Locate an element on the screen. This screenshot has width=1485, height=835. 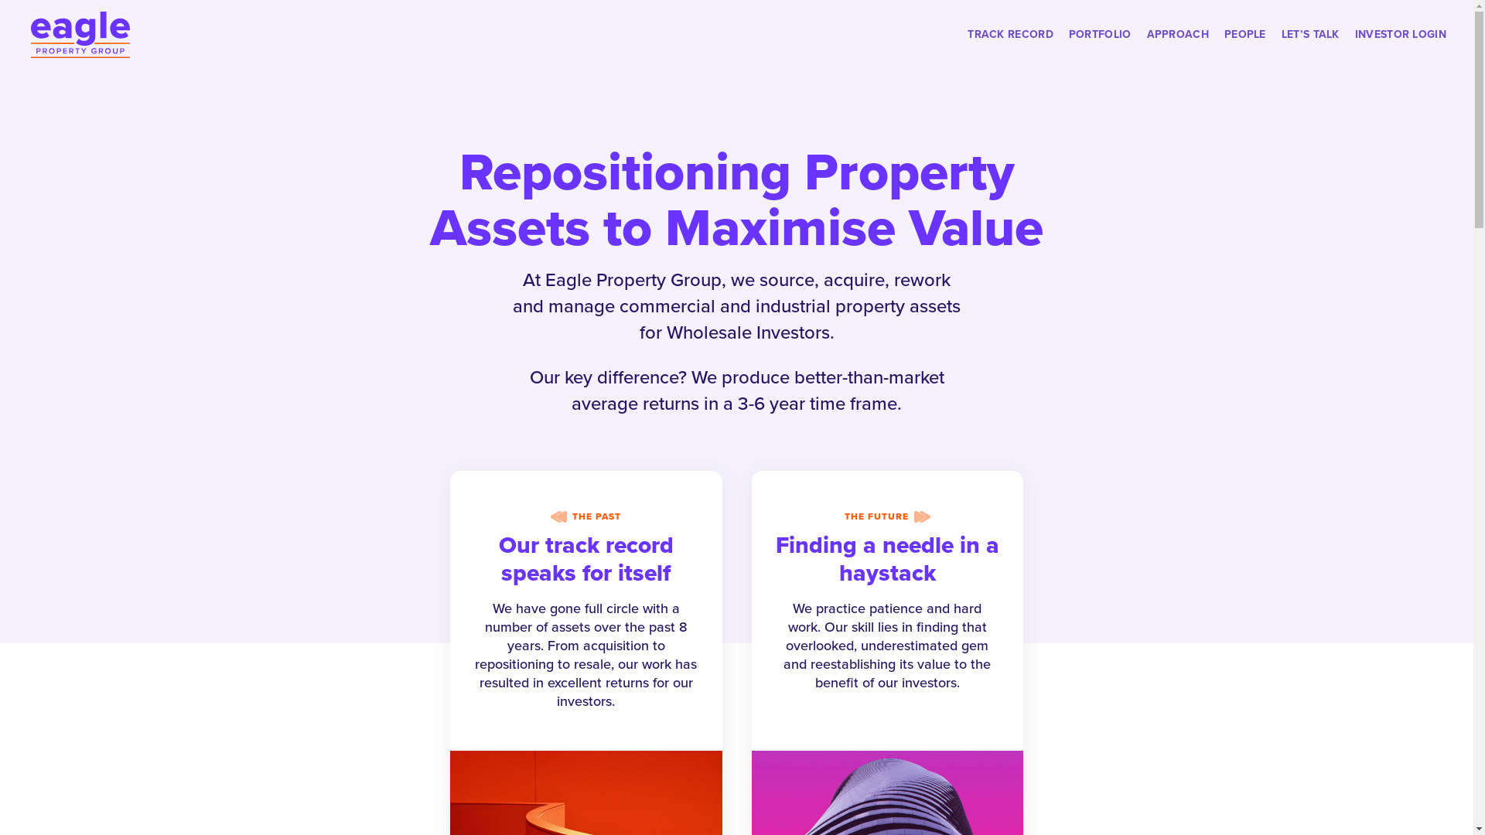
PORTFOLIO is located at coordinates (1100, 48).